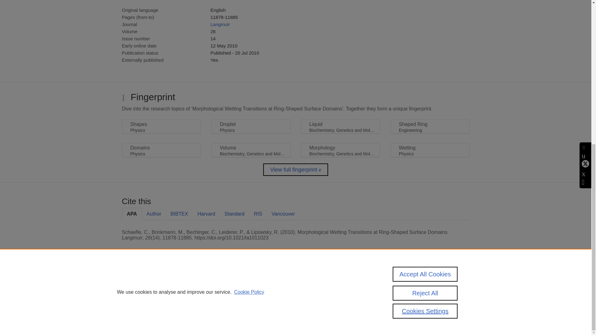  I want to click on Langmuir, so click(220, 24).